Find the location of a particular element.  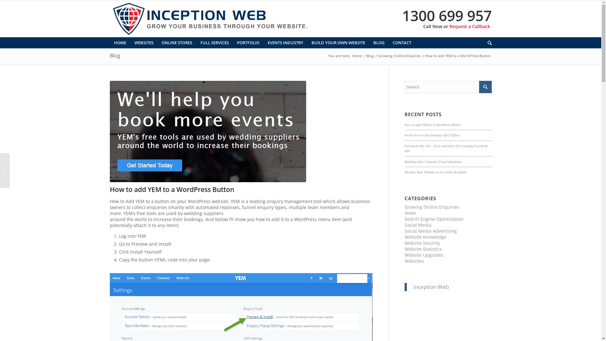

Growing Online Enquiries is located at coordinates (399, 56).